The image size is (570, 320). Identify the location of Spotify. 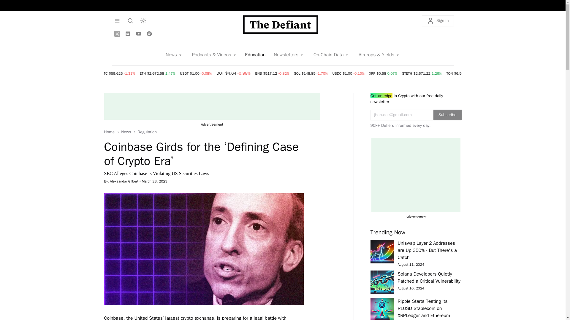
(149, 34).